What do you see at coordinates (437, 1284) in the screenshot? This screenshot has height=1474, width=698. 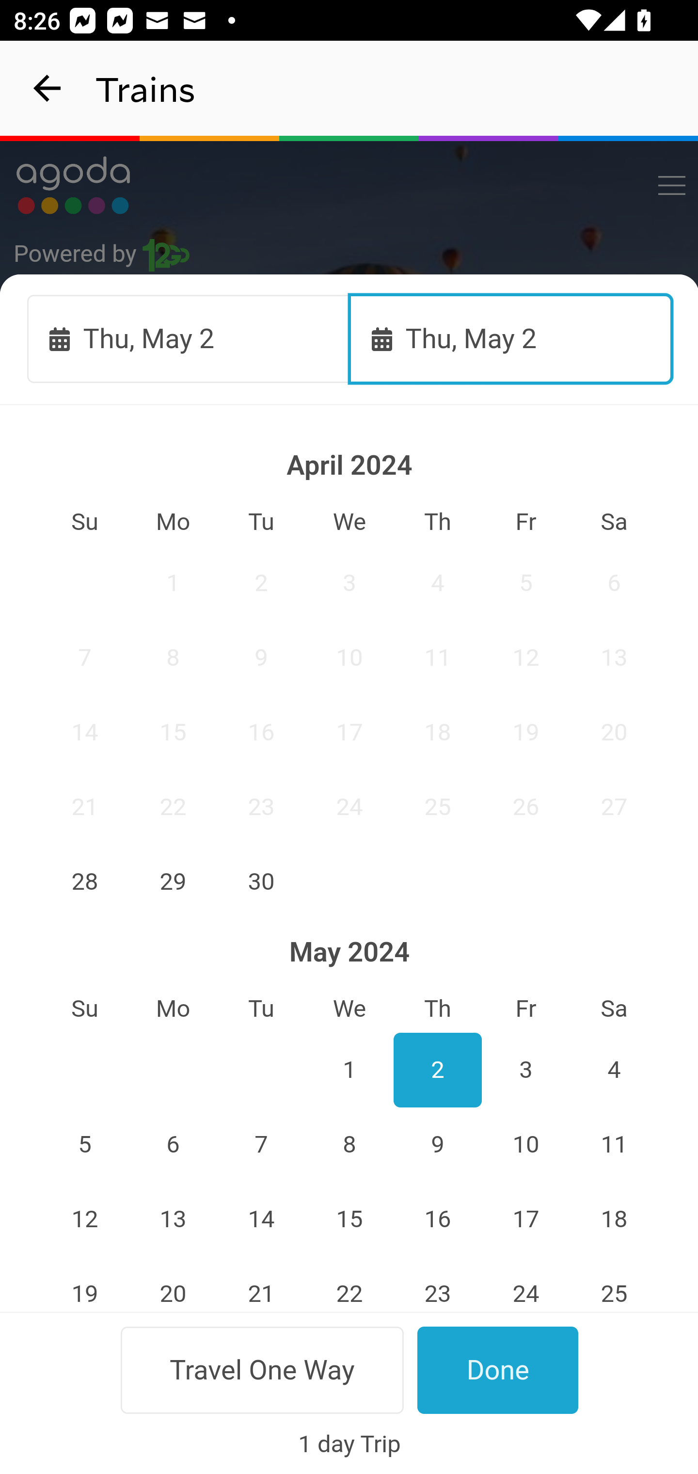 I see `23` at bounding box center [437, 1284].